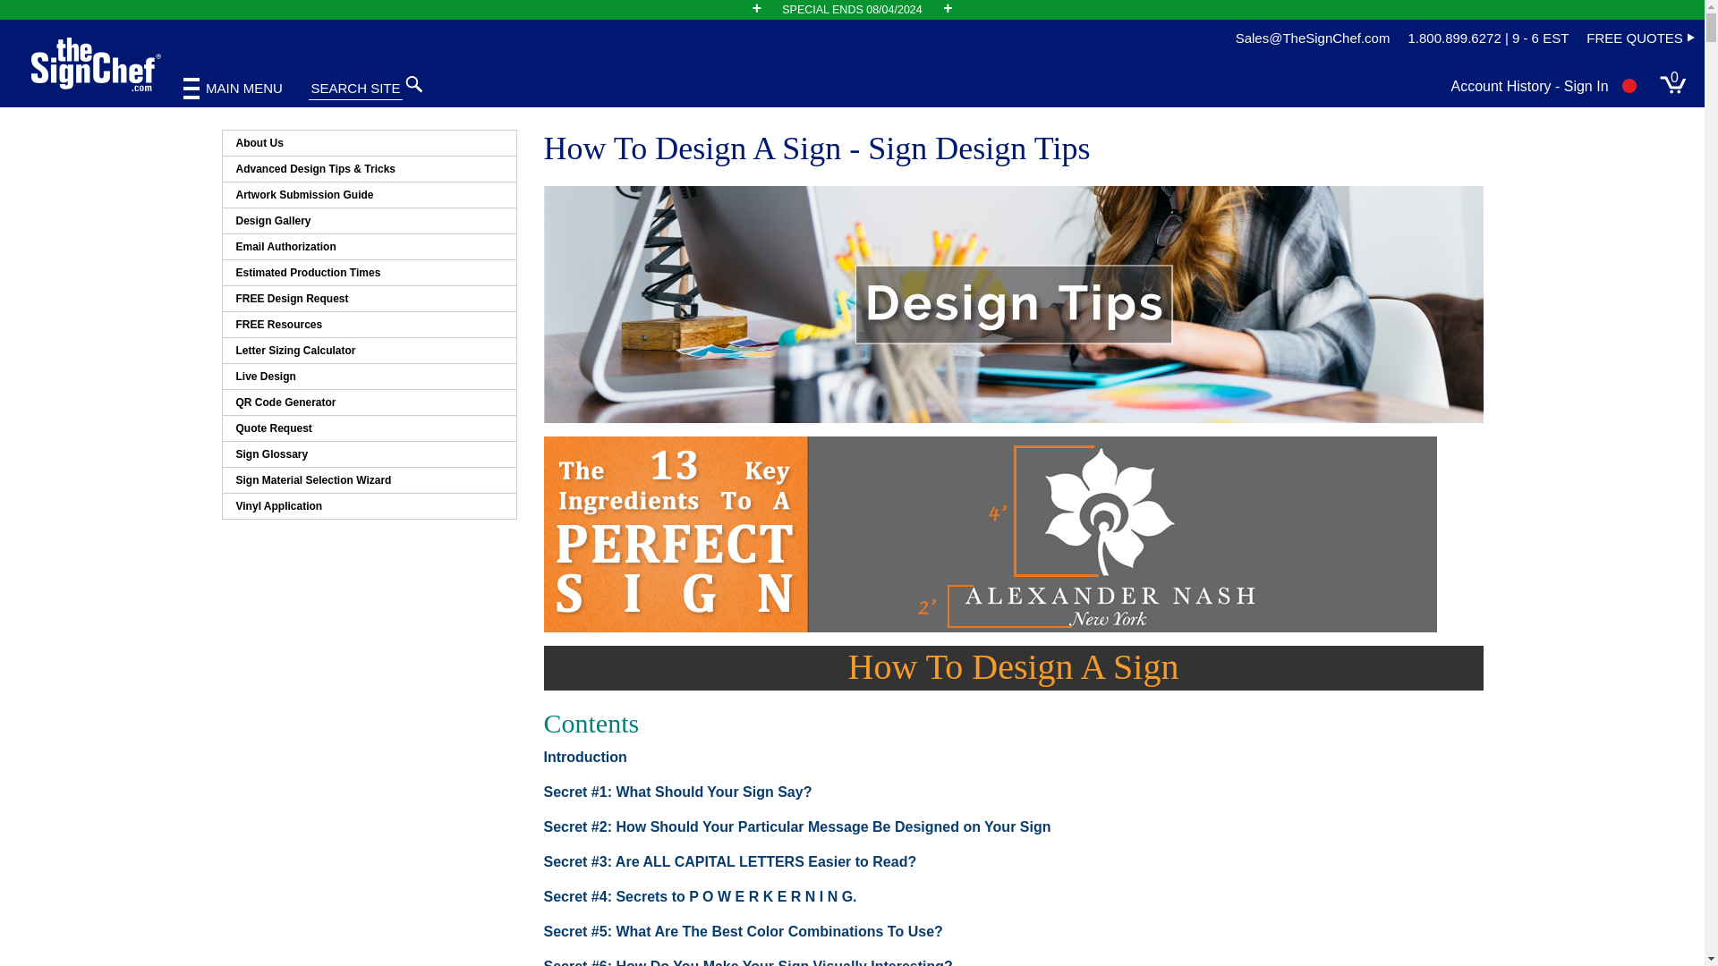 The height and width of the screenshot is (966, 1718). I want to click on Free Shipping Special!, so click(852, 9).